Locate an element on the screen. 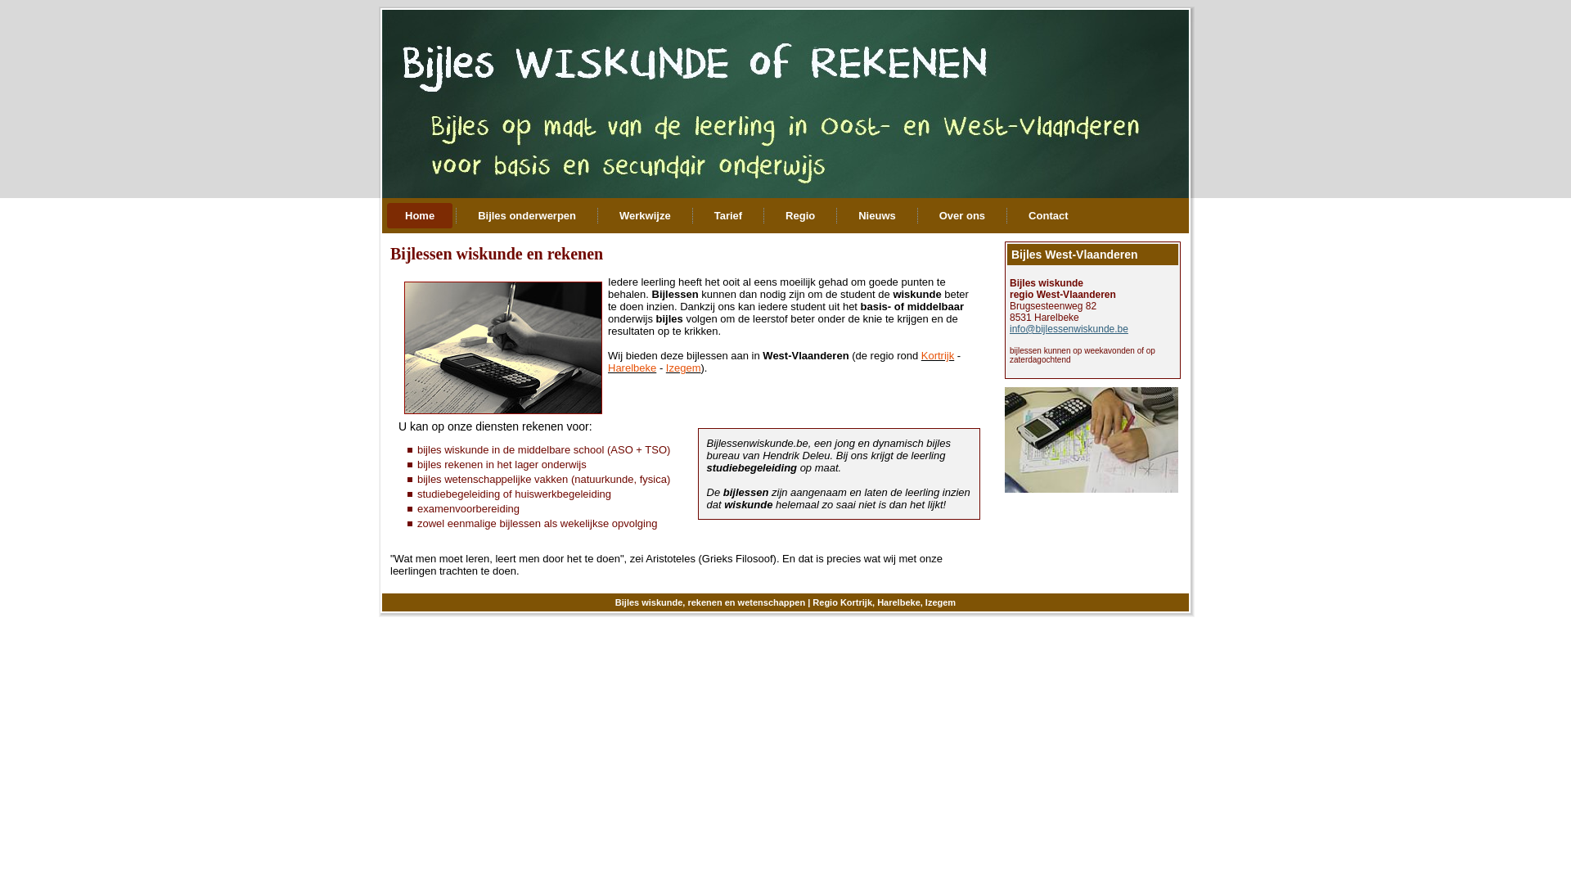  Home is located at coordinates (420, 216).